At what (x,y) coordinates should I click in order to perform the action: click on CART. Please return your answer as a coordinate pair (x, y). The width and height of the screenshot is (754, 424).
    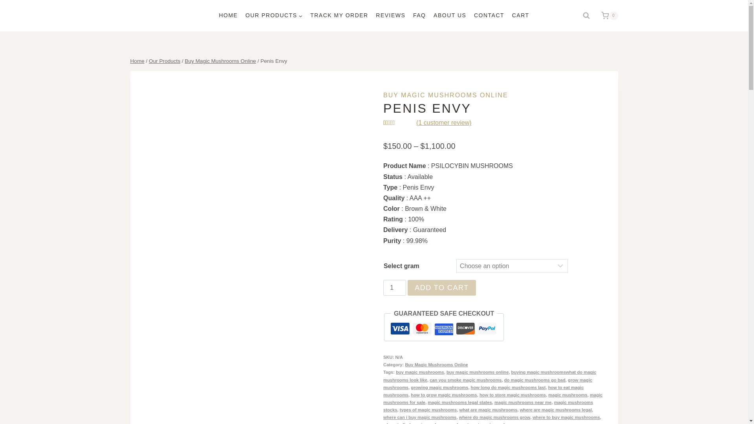
    Looking at the image, I should click on (521, 16).